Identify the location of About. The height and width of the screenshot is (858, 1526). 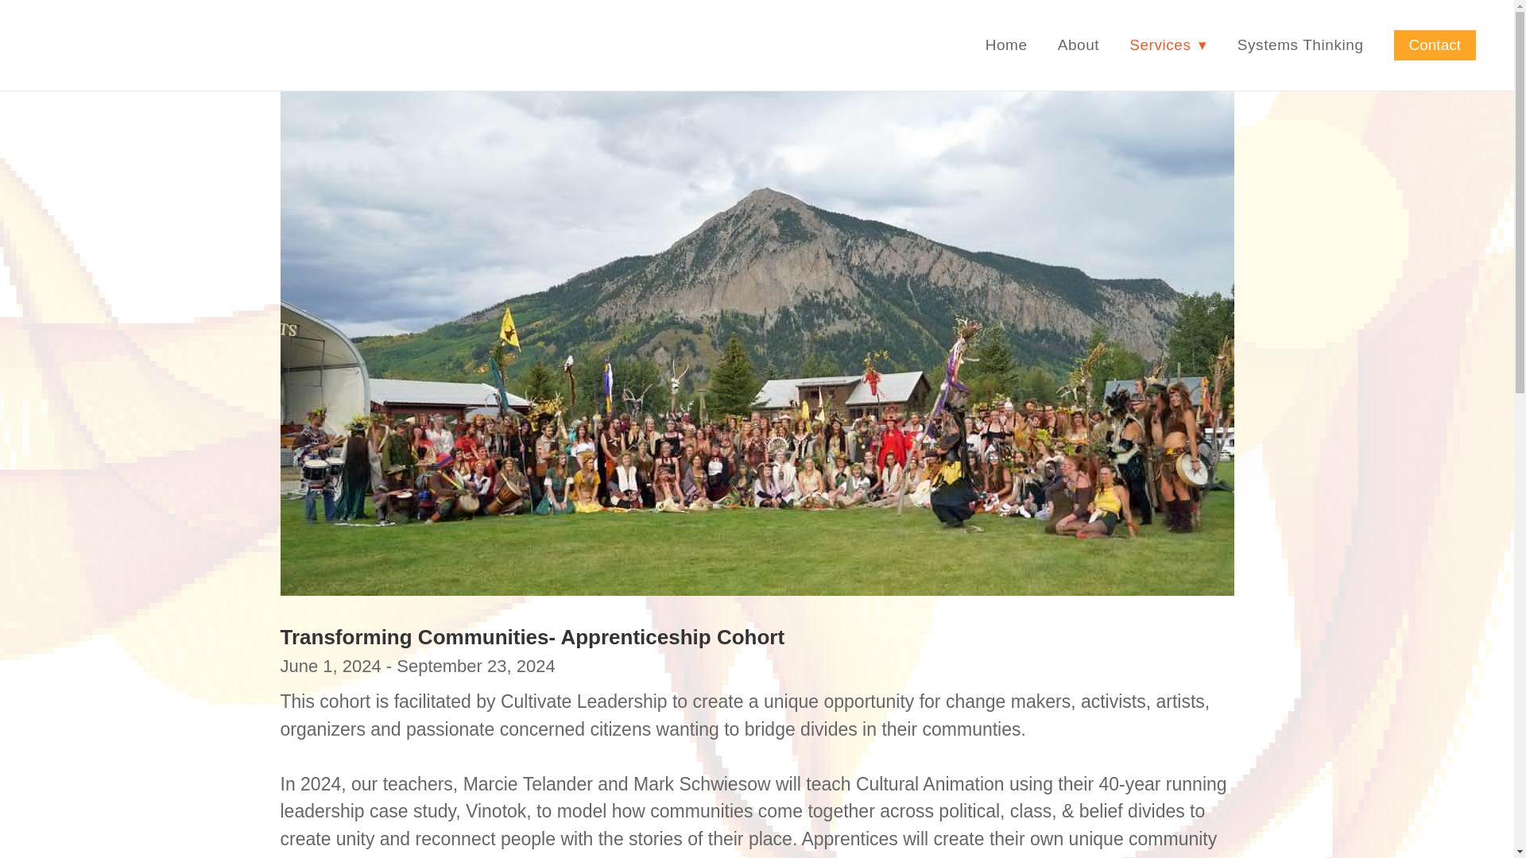
(1079, 44).